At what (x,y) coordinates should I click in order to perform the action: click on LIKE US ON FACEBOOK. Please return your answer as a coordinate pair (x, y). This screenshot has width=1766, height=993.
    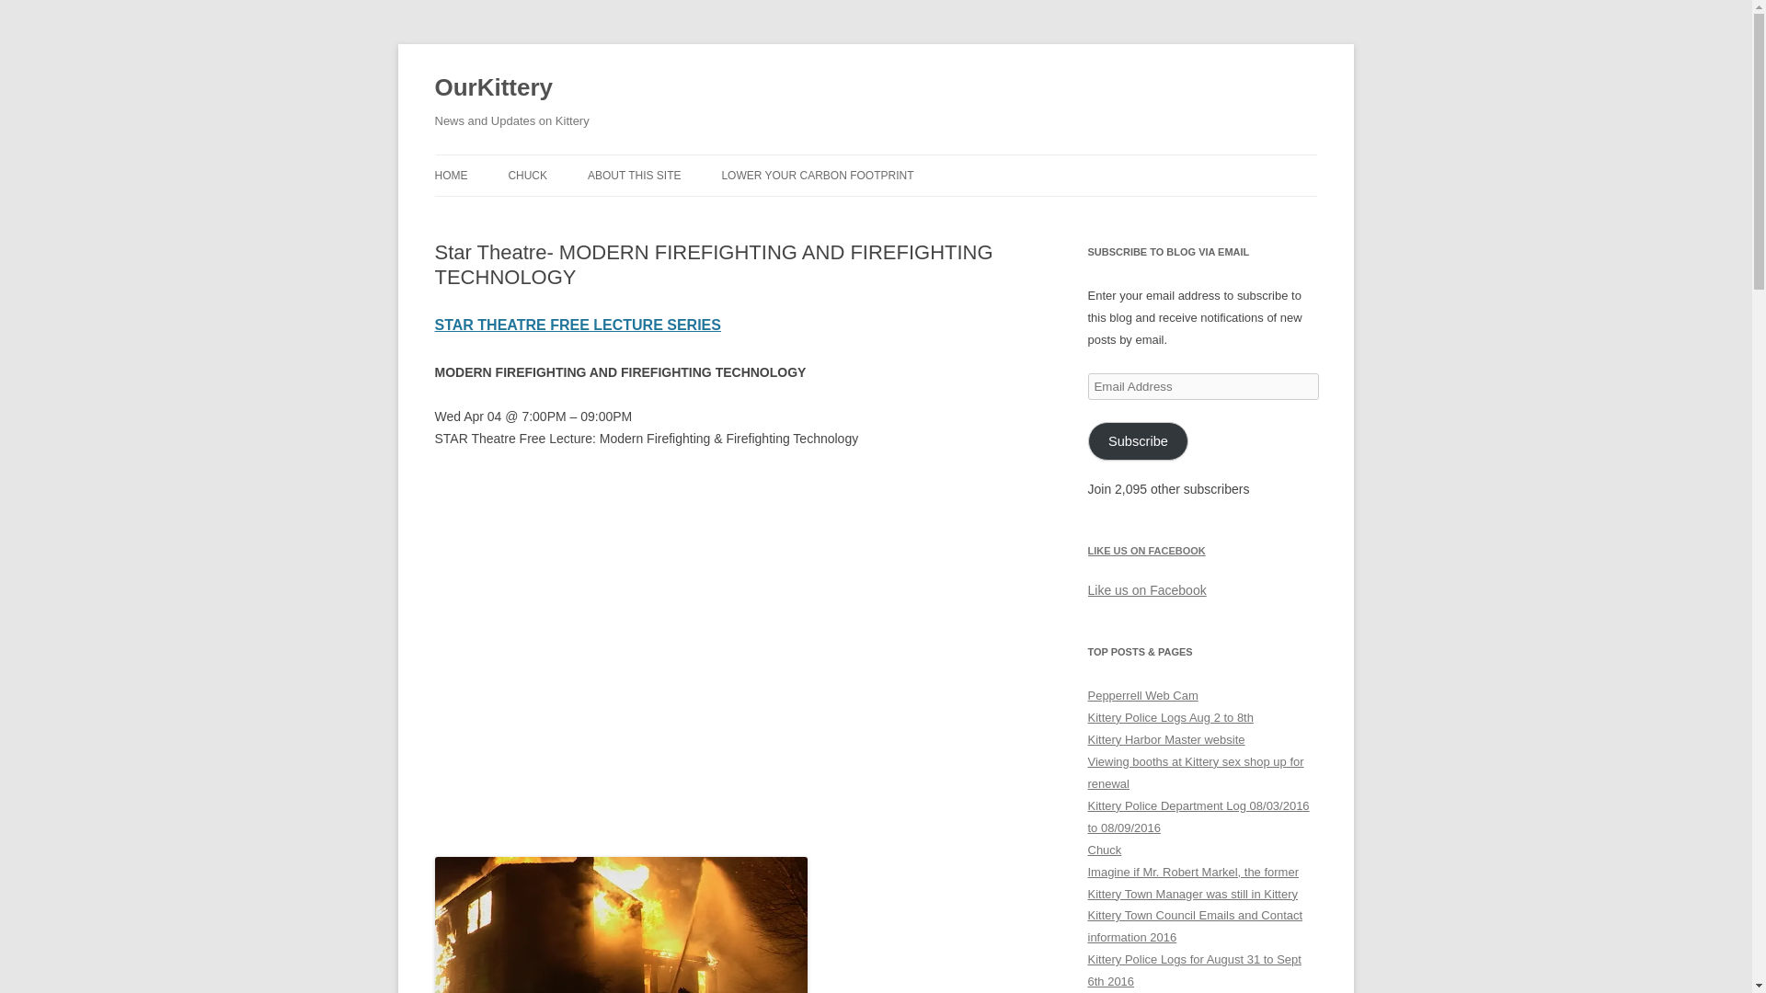
    Looking at the image, I should click on (1146, 550).